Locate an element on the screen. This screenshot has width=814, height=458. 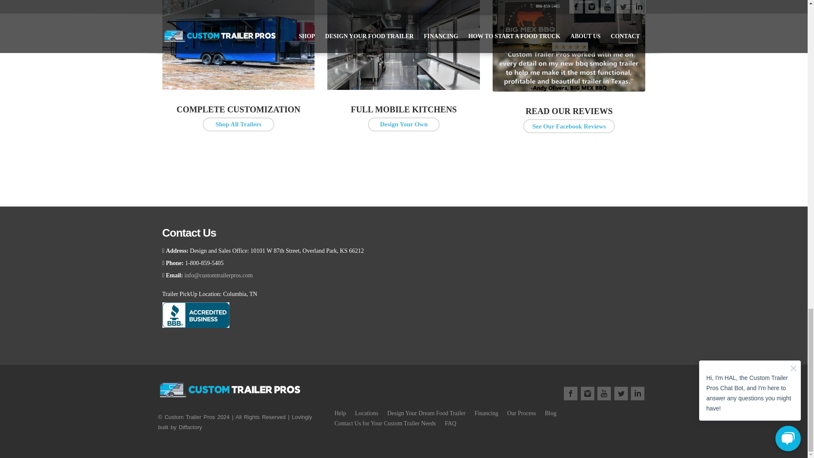
See Our Facebook Reviews is located at coordinates (569, 126).